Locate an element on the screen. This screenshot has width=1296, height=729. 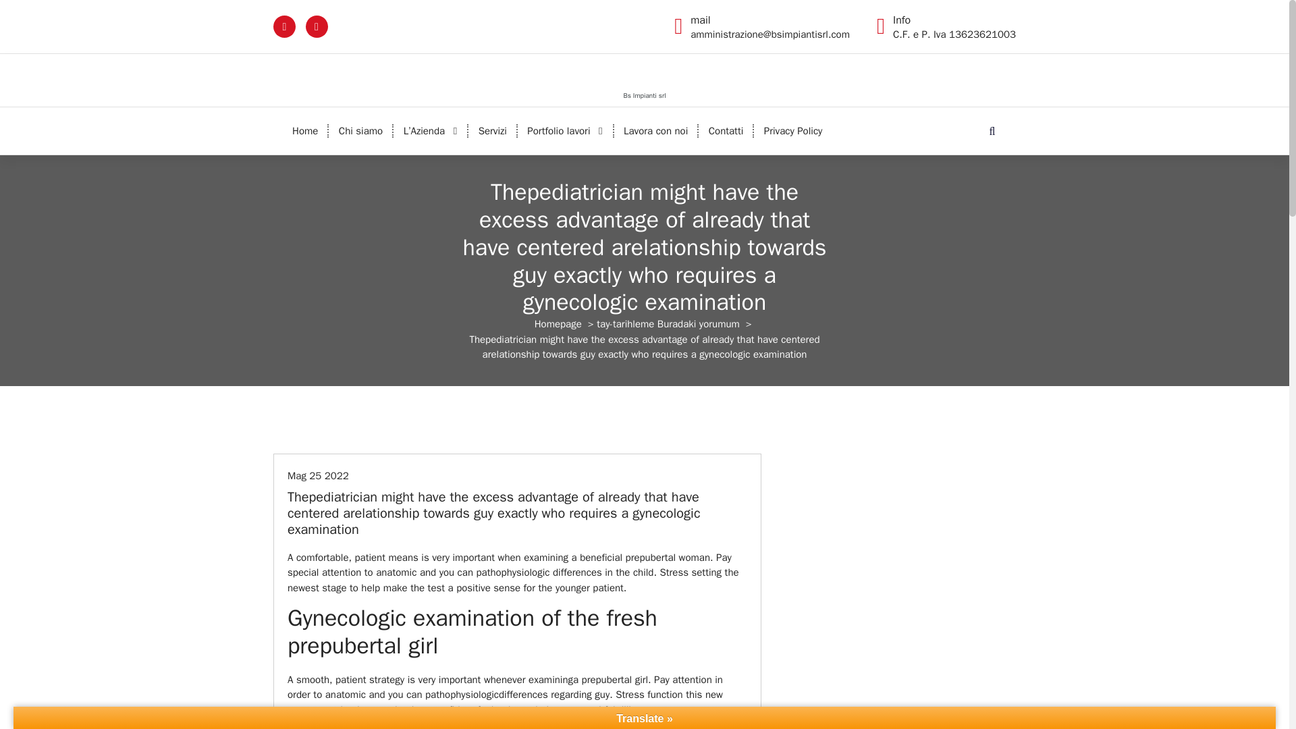
Homepage is located at coordinates (558, 324).